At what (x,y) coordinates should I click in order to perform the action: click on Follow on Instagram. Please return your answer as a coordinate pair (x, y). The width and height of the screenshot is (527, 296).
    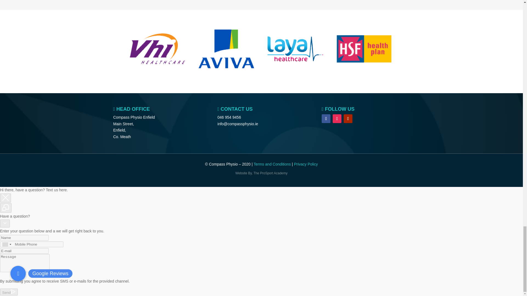
    Looking at the image, I should click on (337, 118).